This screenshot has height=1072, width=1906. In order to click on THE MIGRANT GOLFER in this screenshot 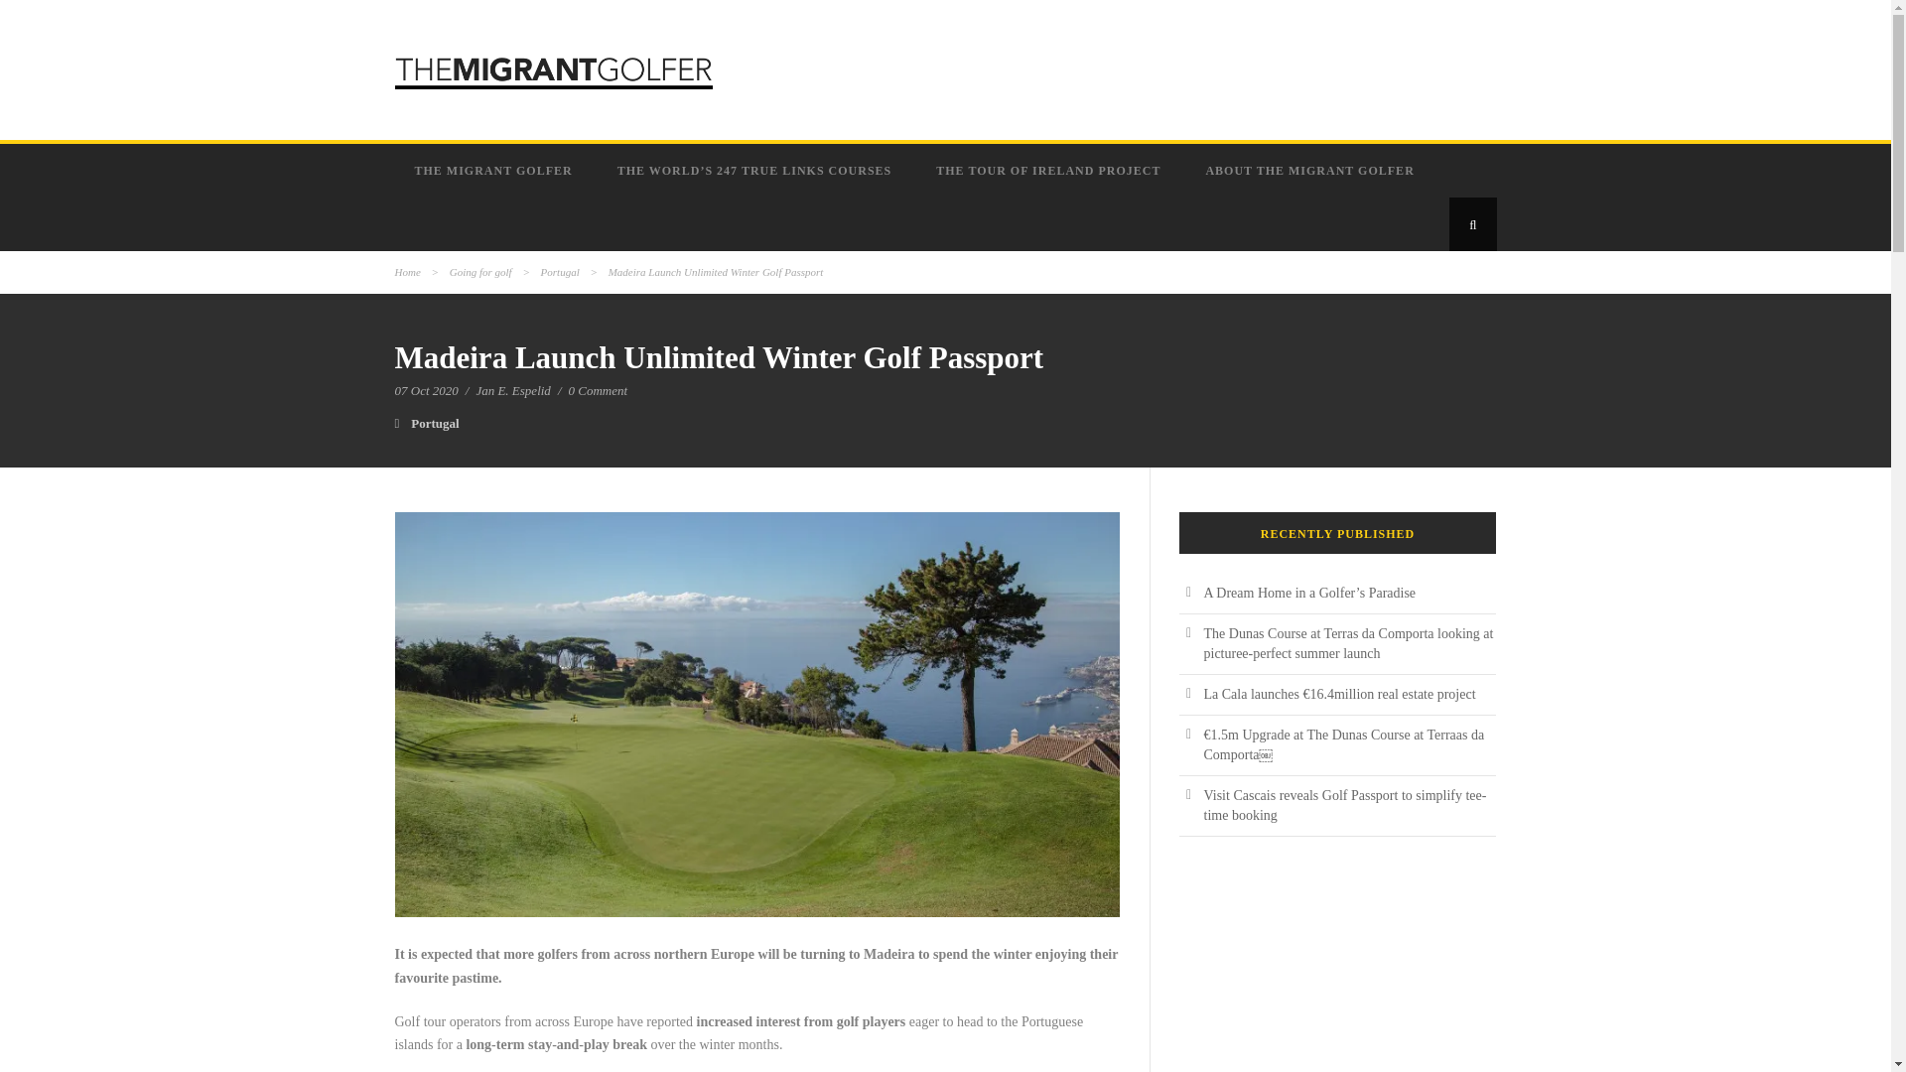, I will do `click(496, 170)`.